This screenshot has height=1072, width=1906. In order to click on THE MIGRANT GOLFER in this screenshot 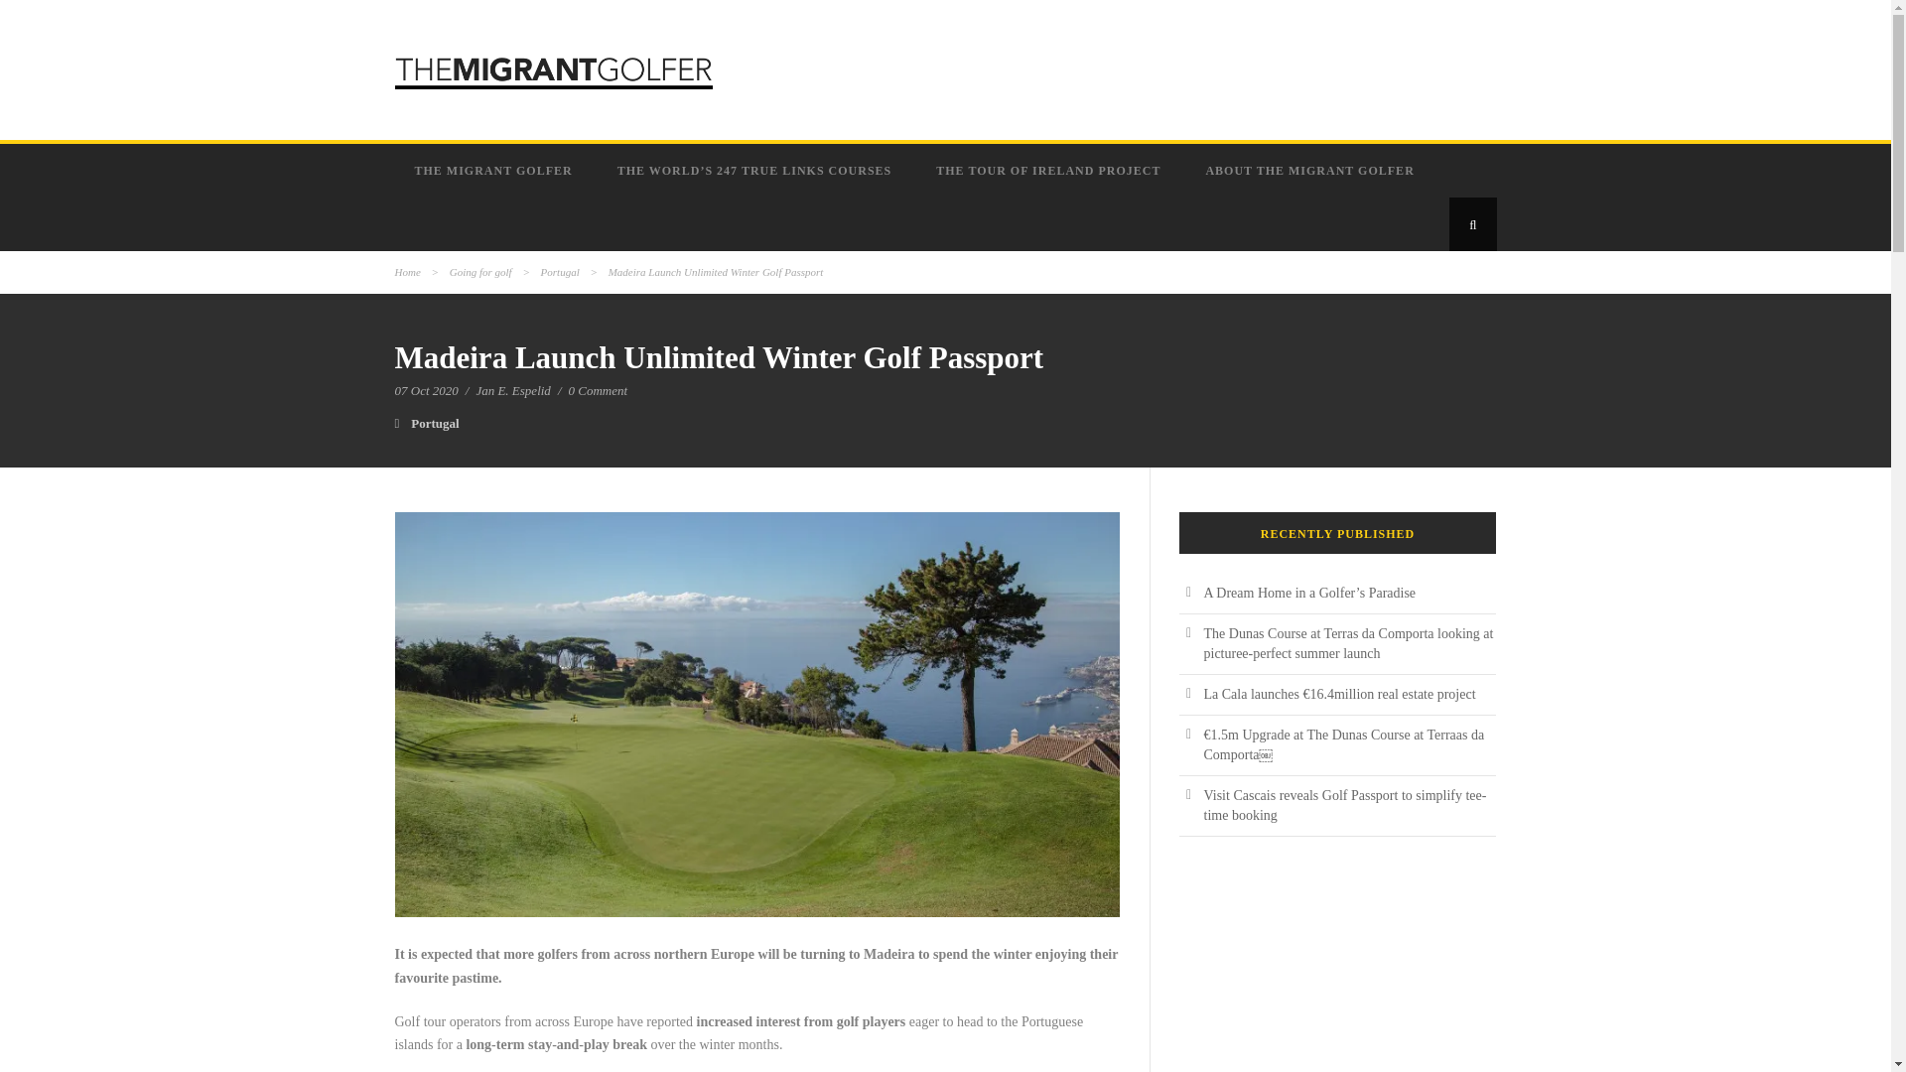, I will do `click(496, 170)`.